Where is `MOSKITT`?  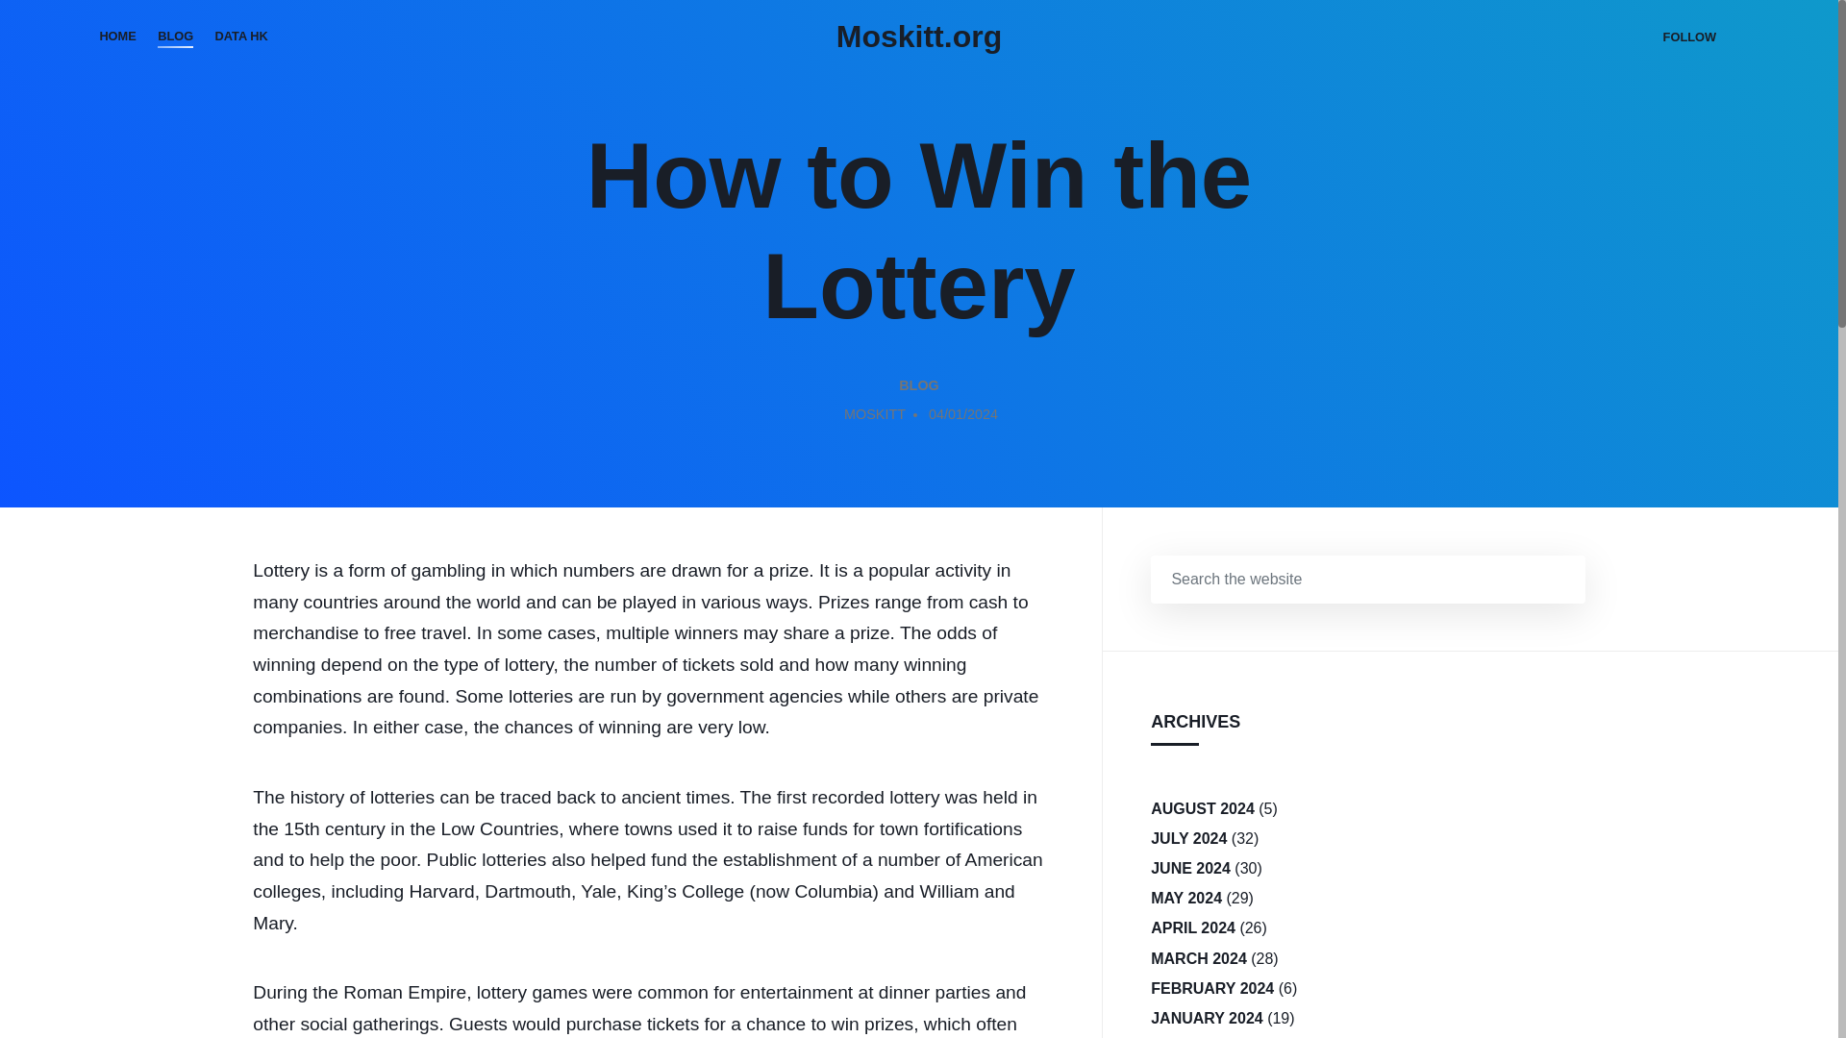 MOSKITT is located at coordinates (875, 417).